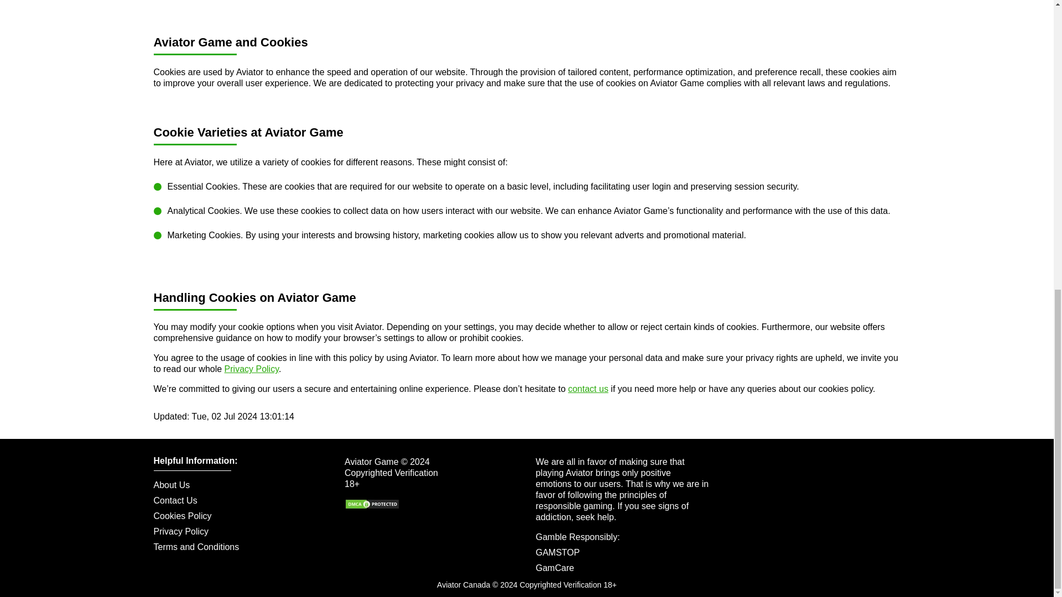  What do you see at coordinates (240, 501) in the screenshot?
I see `Contact Us` at bounding box center [240, 501].